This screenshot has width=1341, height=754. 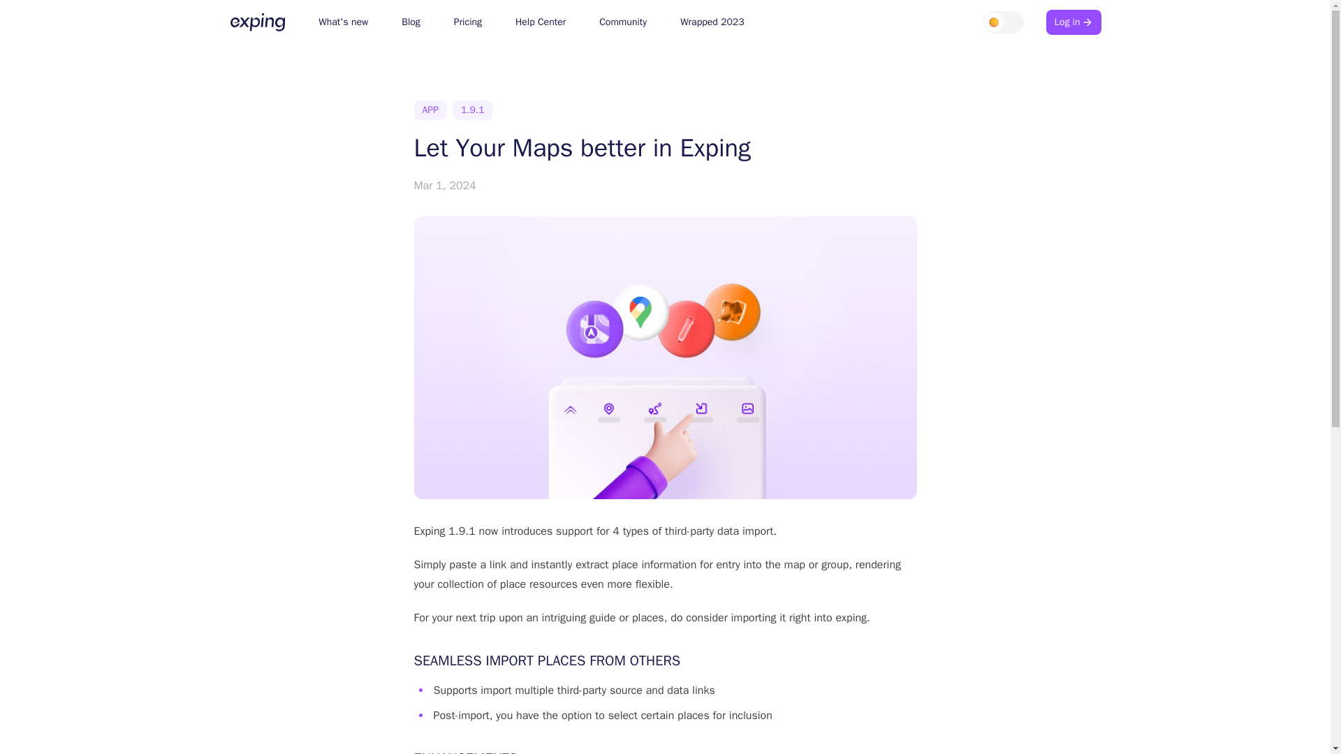 What do you see at coordinates (1073, 22) in the screenshot?
I see `Log in` at bounding box center [1073, 22].